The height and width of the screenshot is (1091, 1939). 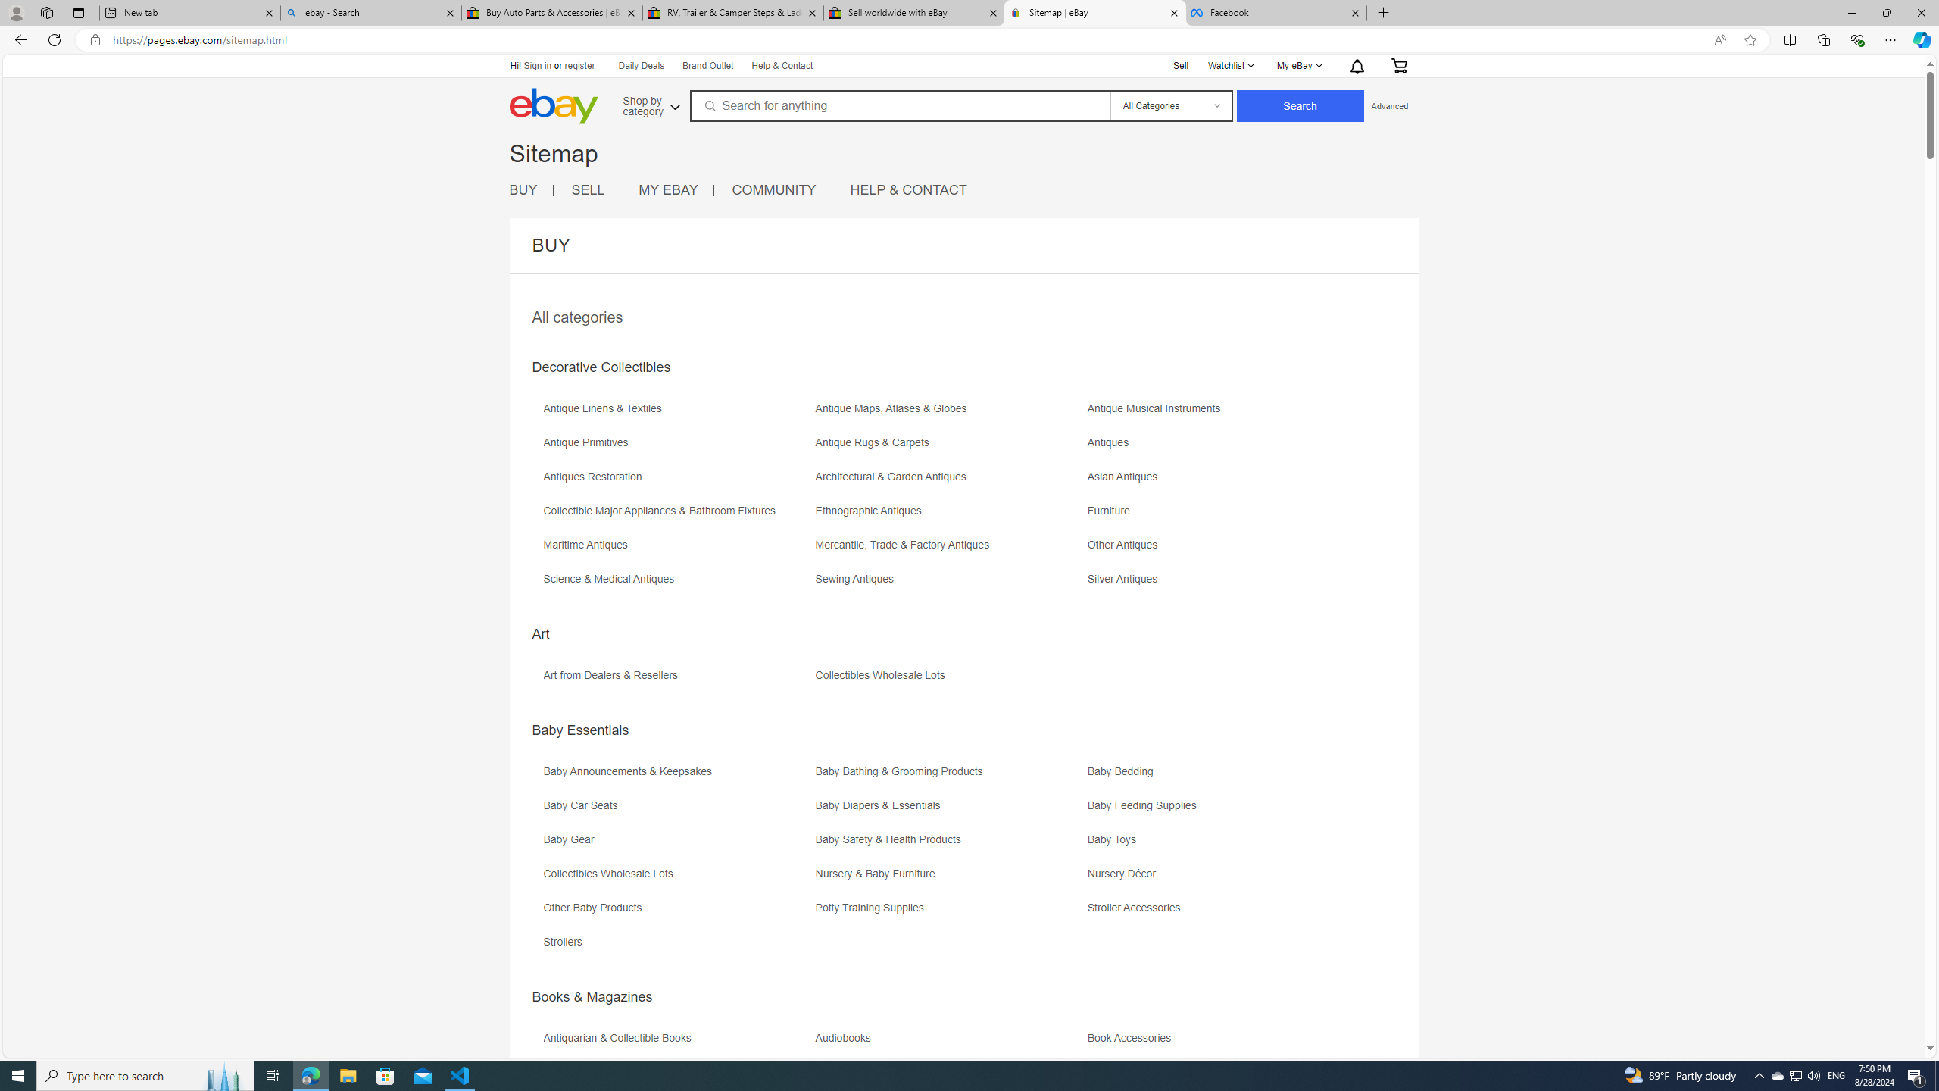 I want to click on Audiobooks, so click(x=846, y=1038).